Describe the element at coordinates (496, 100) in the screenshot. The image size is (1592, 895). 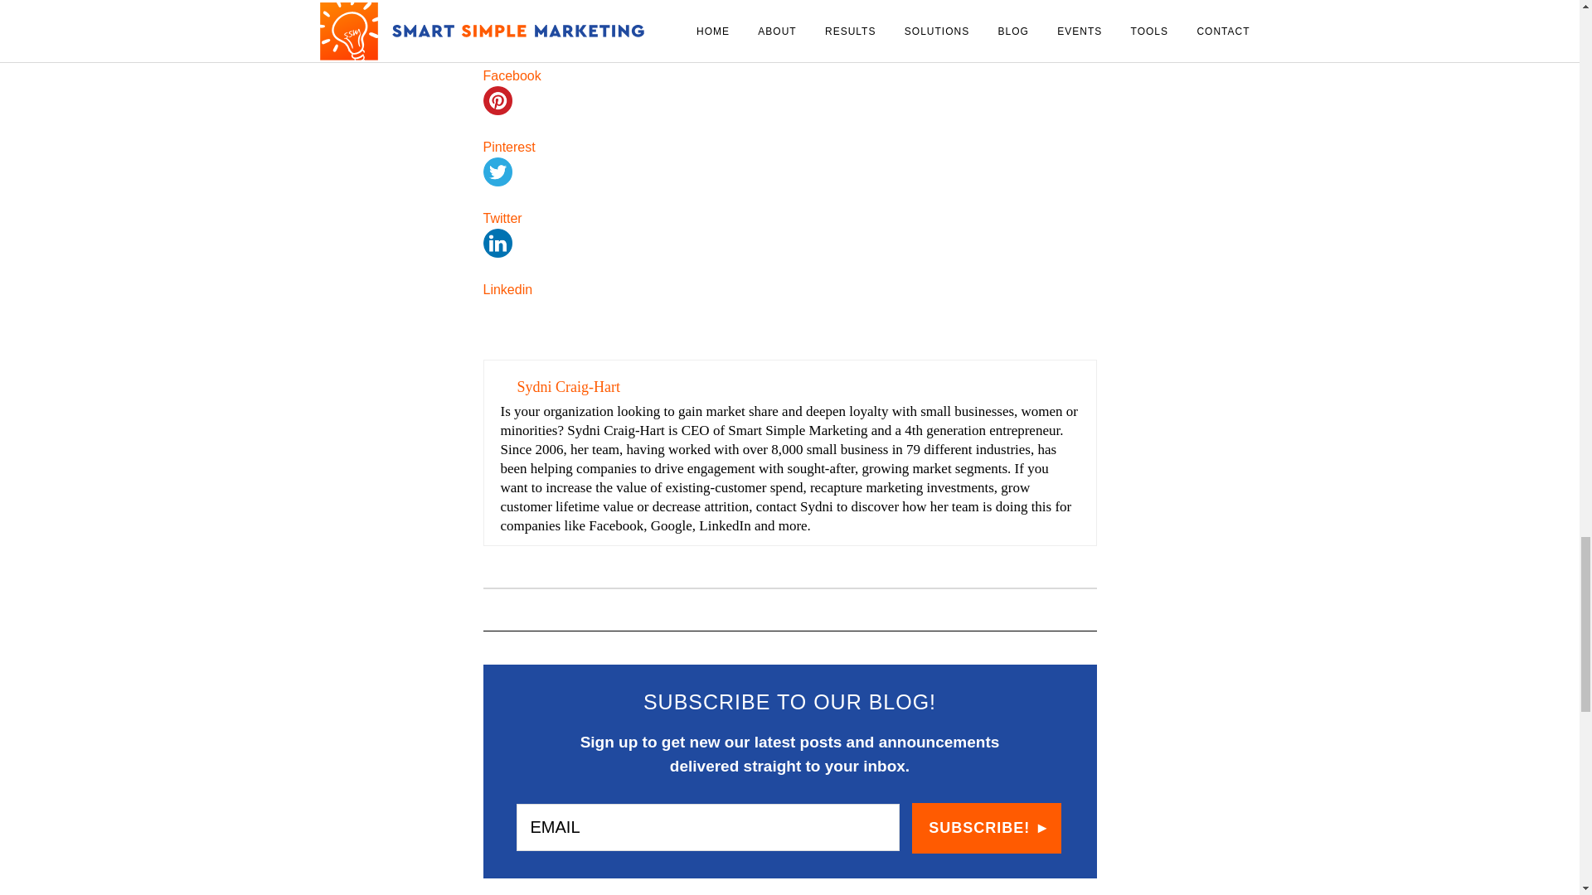
I see `pinterest` at that location.